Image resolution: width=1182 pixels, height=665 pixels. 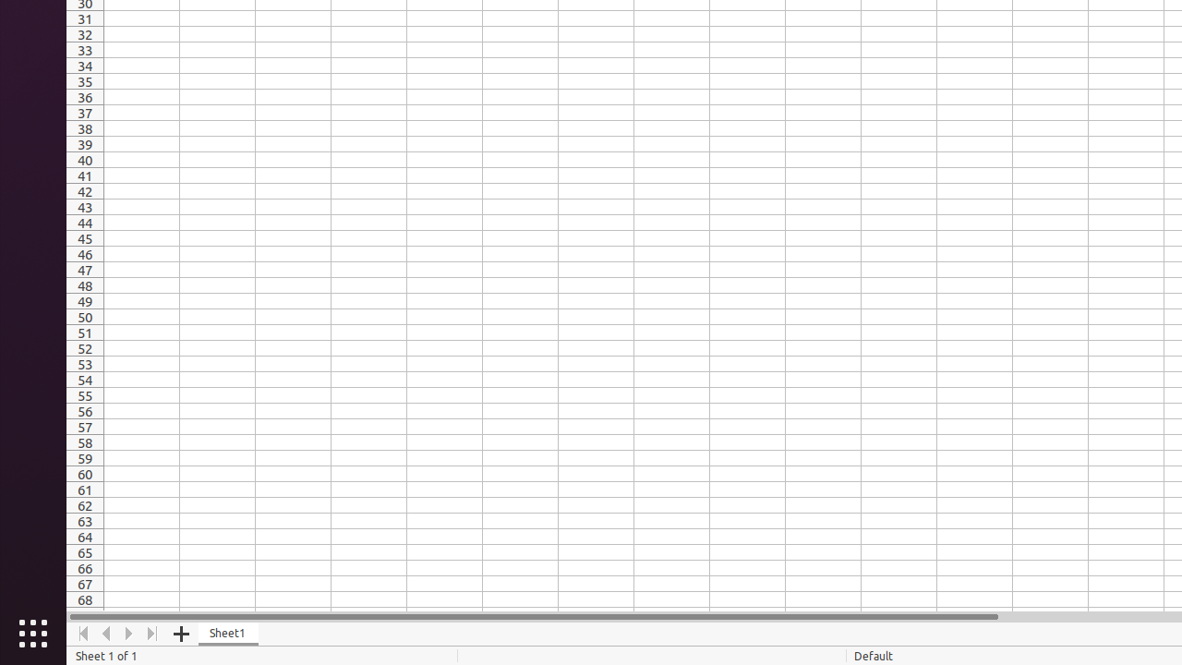 What do you see at coordinates (33, 634) in the screenshot?
I see `Show Applications` at bounding box center [33, 634].